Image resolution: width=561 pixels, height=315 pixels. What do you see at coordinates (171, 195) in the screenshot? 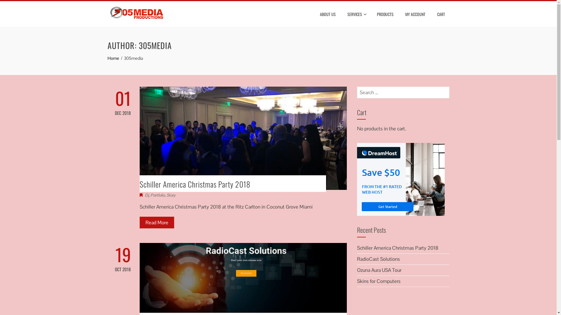
I see `Story` at bounding box center [171, 195].